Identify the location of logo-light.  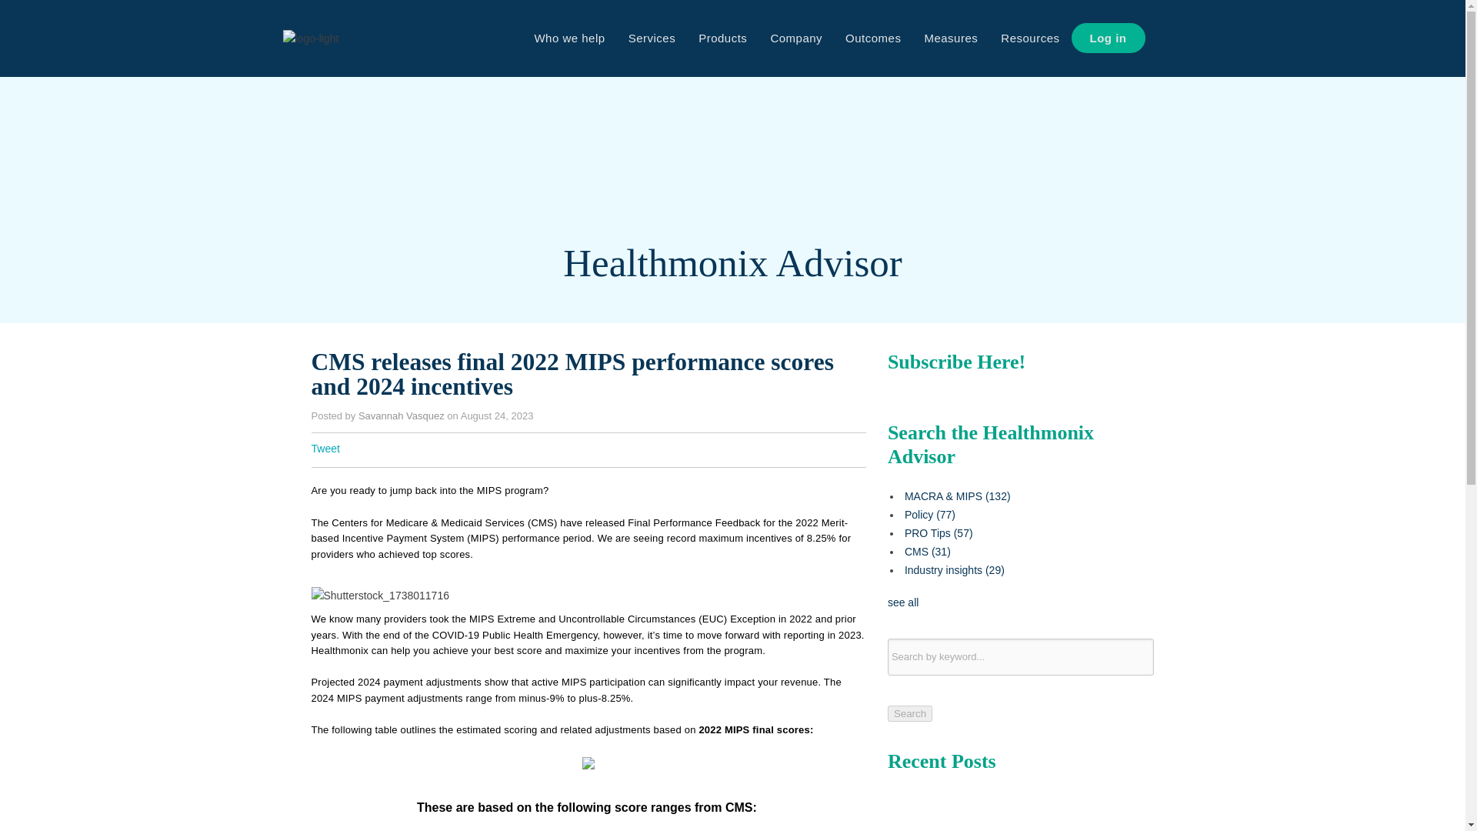
(311, 38).